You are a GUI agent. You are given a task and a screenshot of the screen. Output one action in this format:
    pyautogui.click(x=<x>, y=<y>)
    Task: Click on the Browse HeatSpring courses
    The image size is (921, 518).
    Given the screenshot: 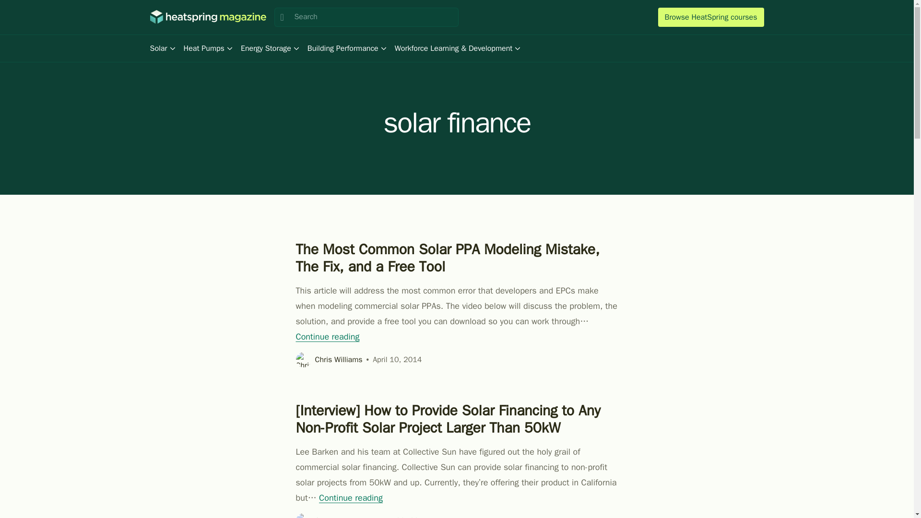 What is the action you would take?
    pyautogui.click(x=711, y=17)
    